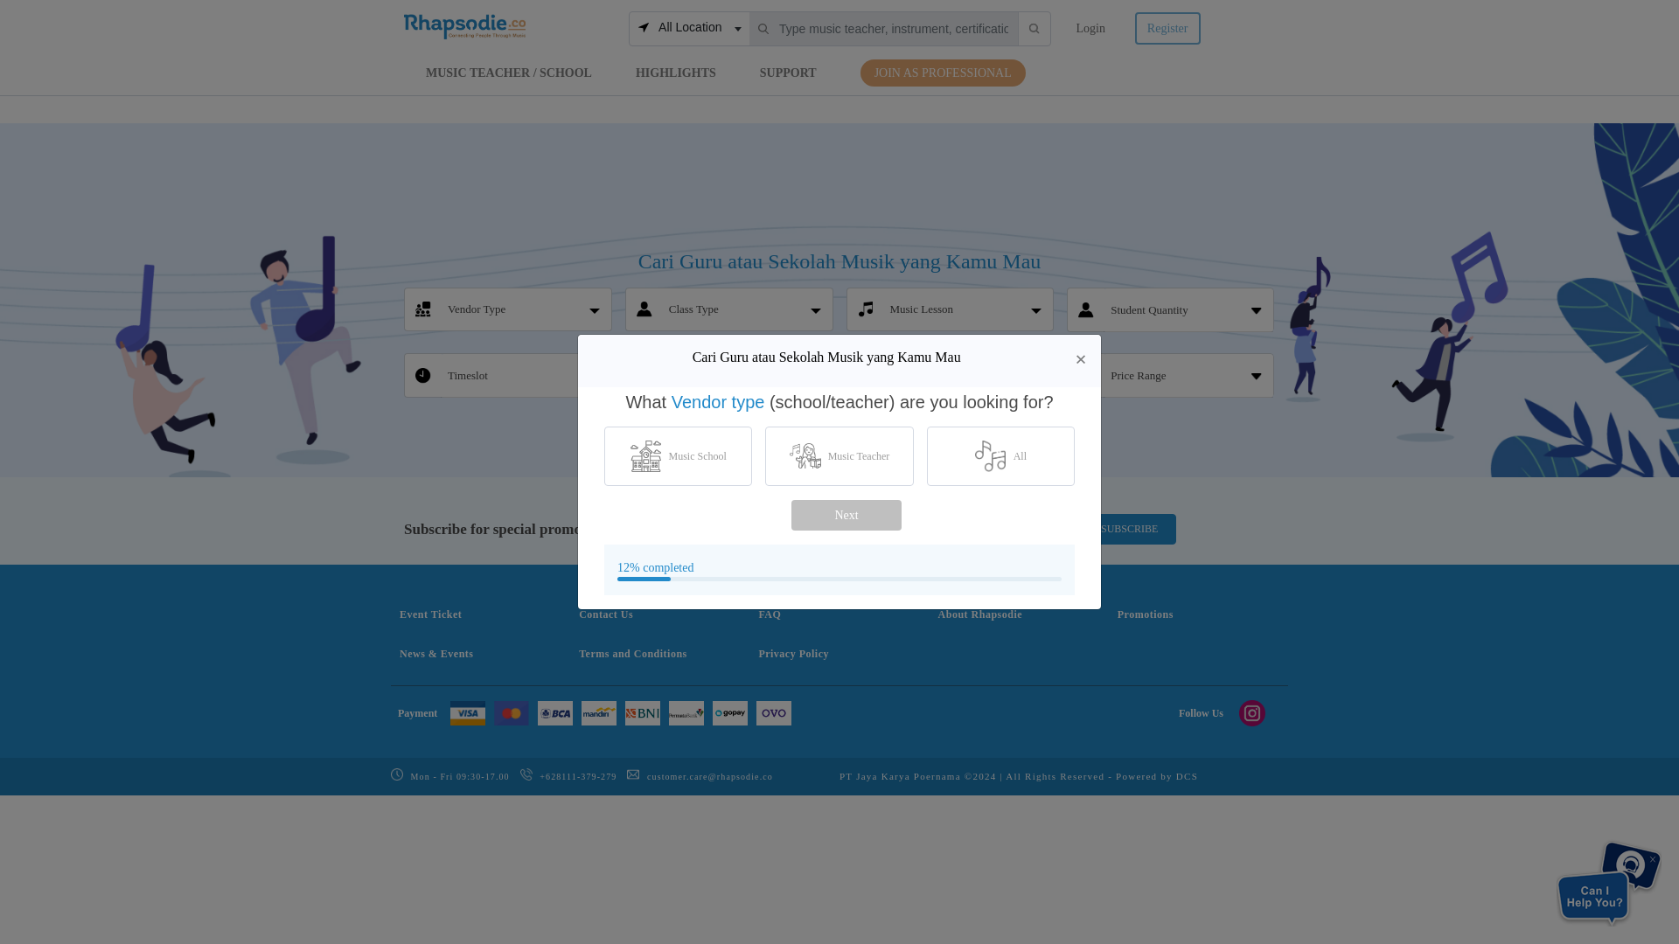 Image resolution: width=1679 pixels, height=944 pixels. What do you see at coordinates (845, 515) in the screenshot?
I see `Take Place` at bounding box center [845, 515].